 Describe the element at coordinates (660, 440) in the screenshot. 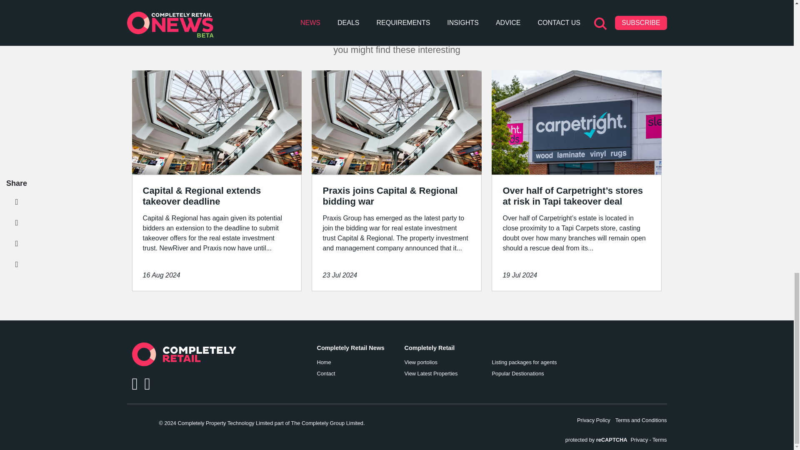

I see `Terms` at that location.